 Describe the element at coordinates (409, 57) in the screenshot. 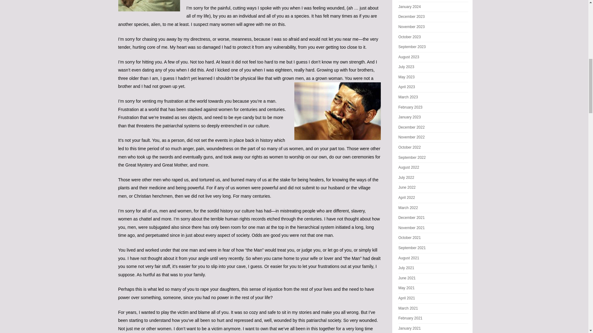

I see `August 2023` at that location.